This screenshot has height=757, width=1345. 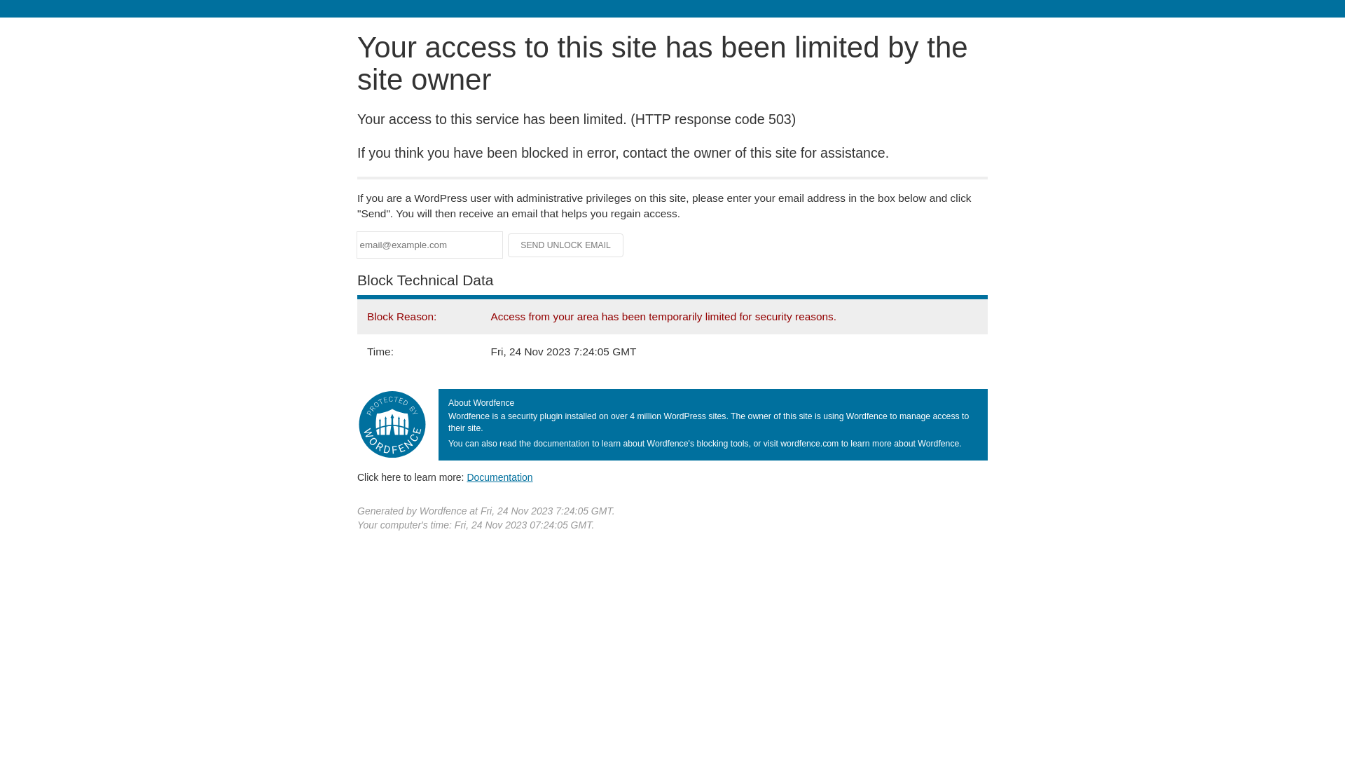 What do you see at coordinates (499, 477) in the screenshot?
I see `Documentation` at bounding box center [499, 477].